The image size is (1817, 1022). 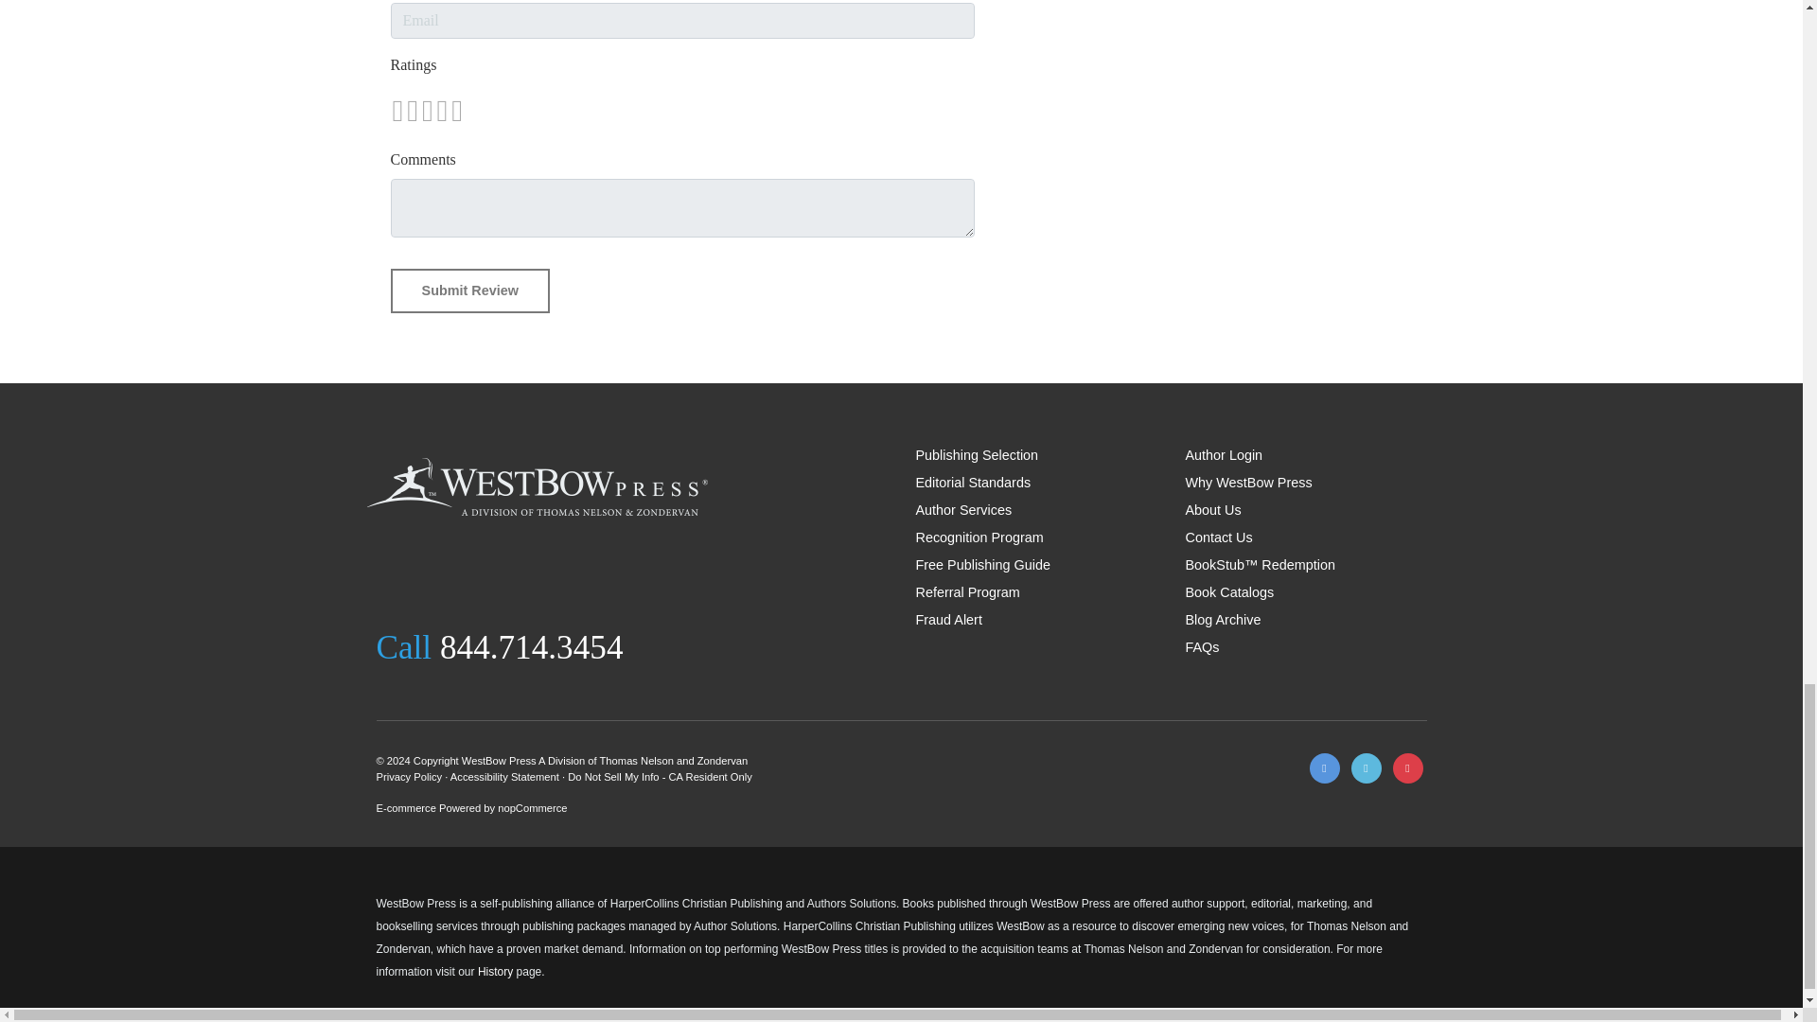 What do you see at coordinates (963, 509) in the screenshot?
I see `Author Services` at bounding box center [963, 509].